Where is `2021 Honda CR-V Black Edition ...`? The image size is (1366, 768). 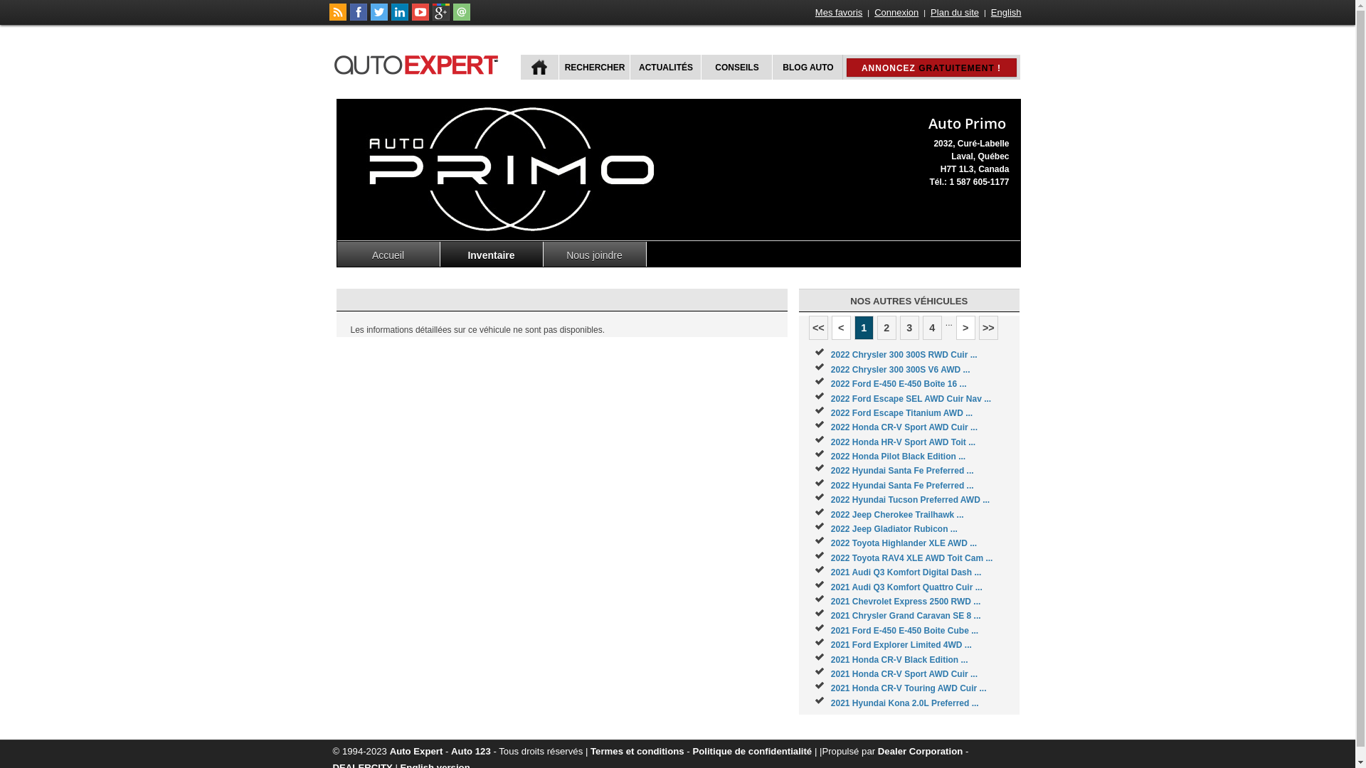
2021 Honda CR-V Black Edition ... is located at coordinates (899, 660).